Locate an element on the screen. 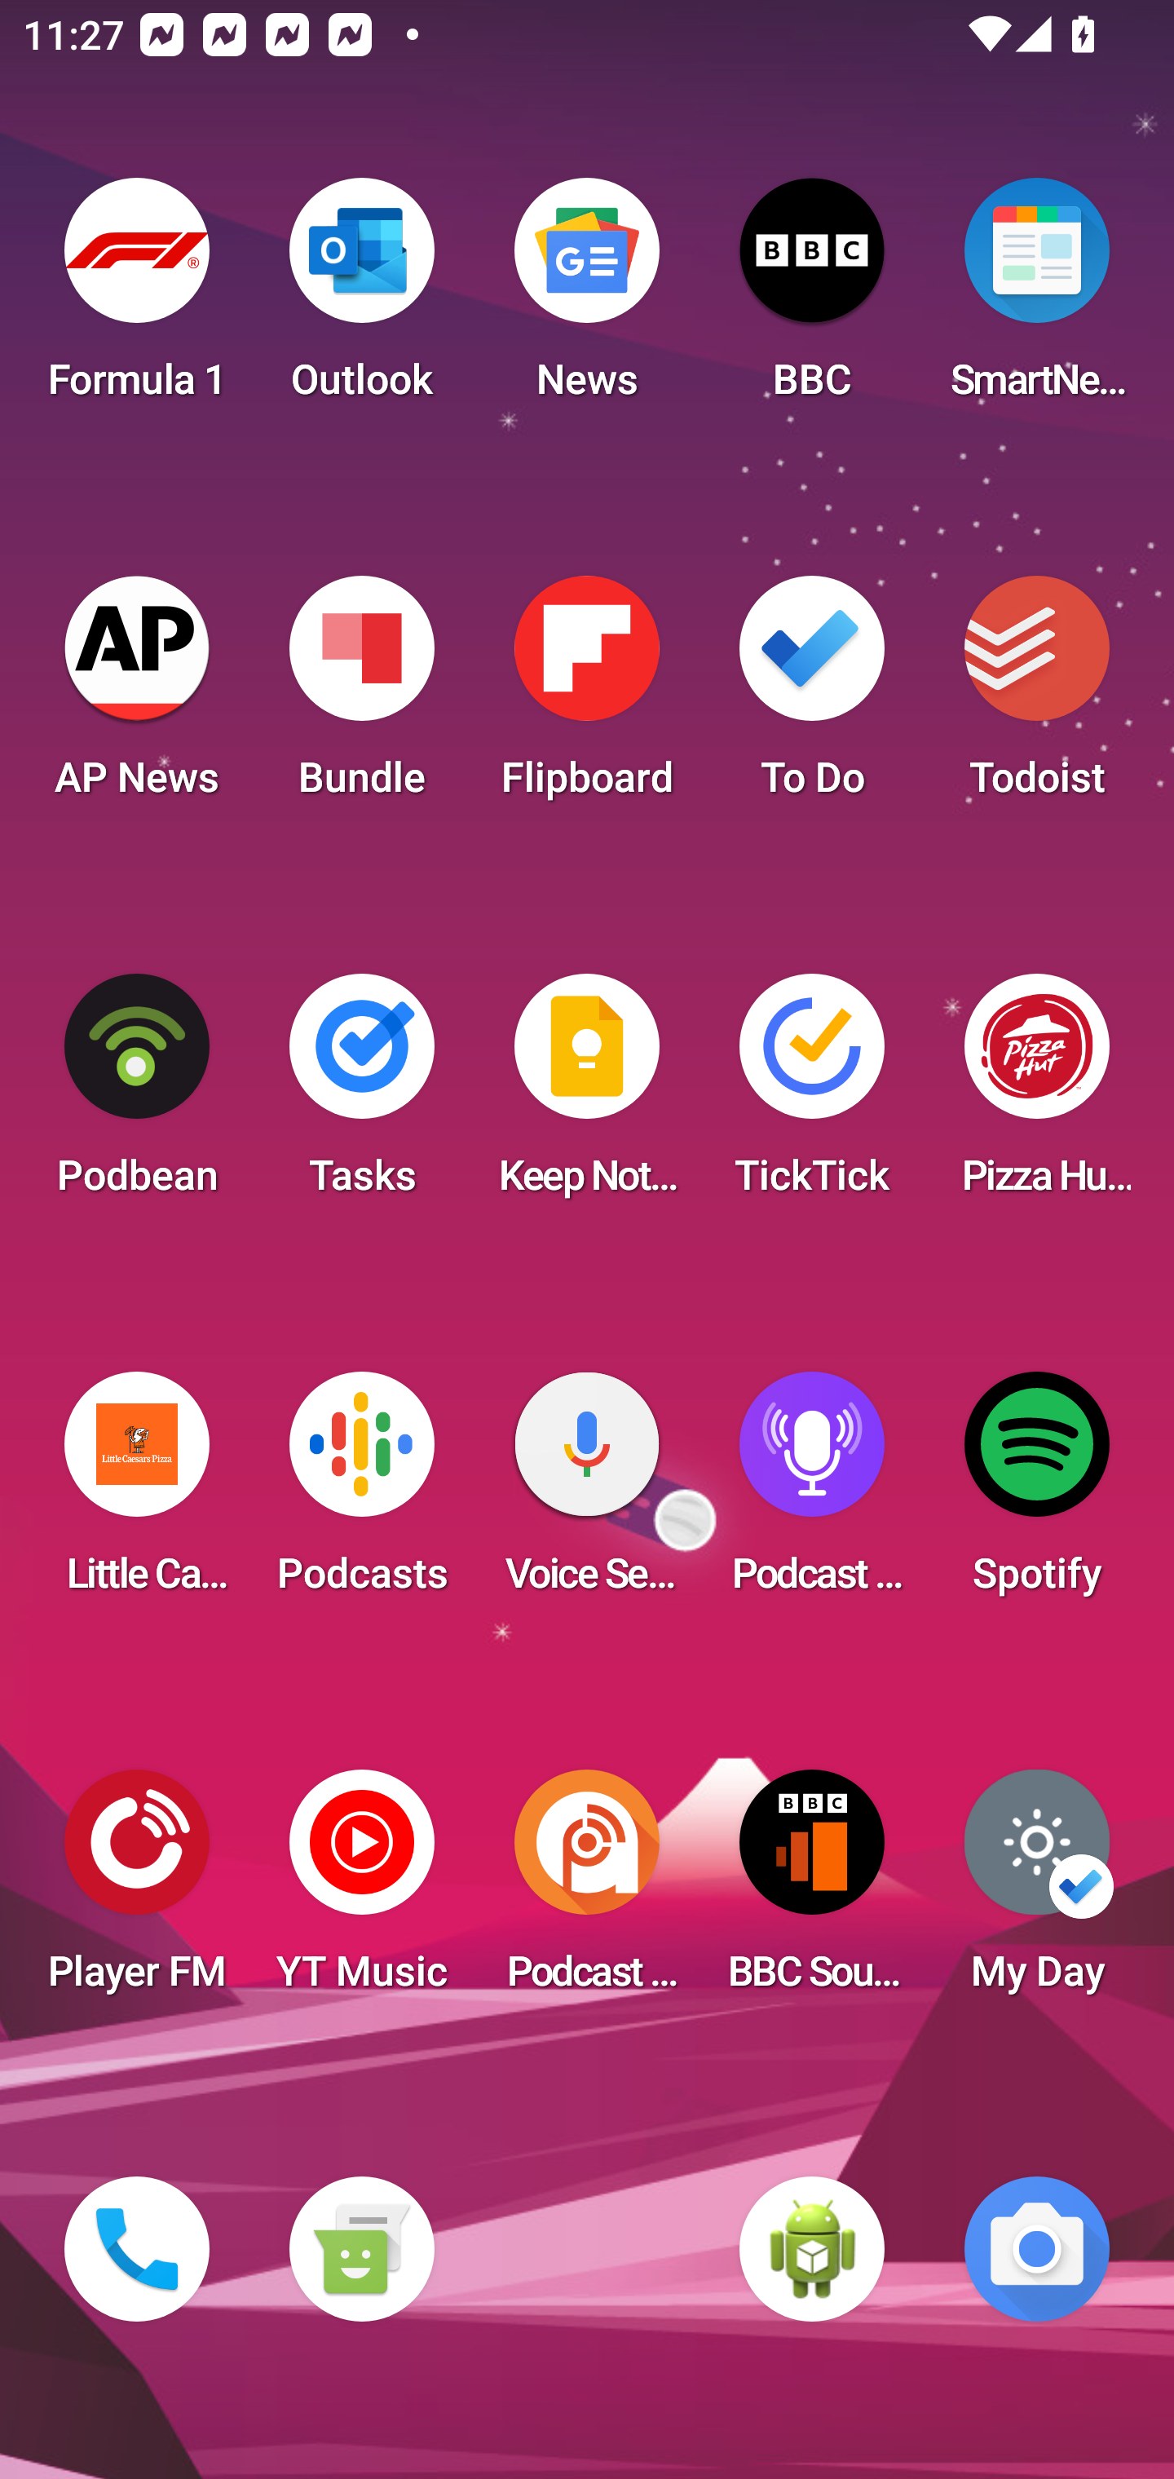  AP News is located at coordinates (137, 696).